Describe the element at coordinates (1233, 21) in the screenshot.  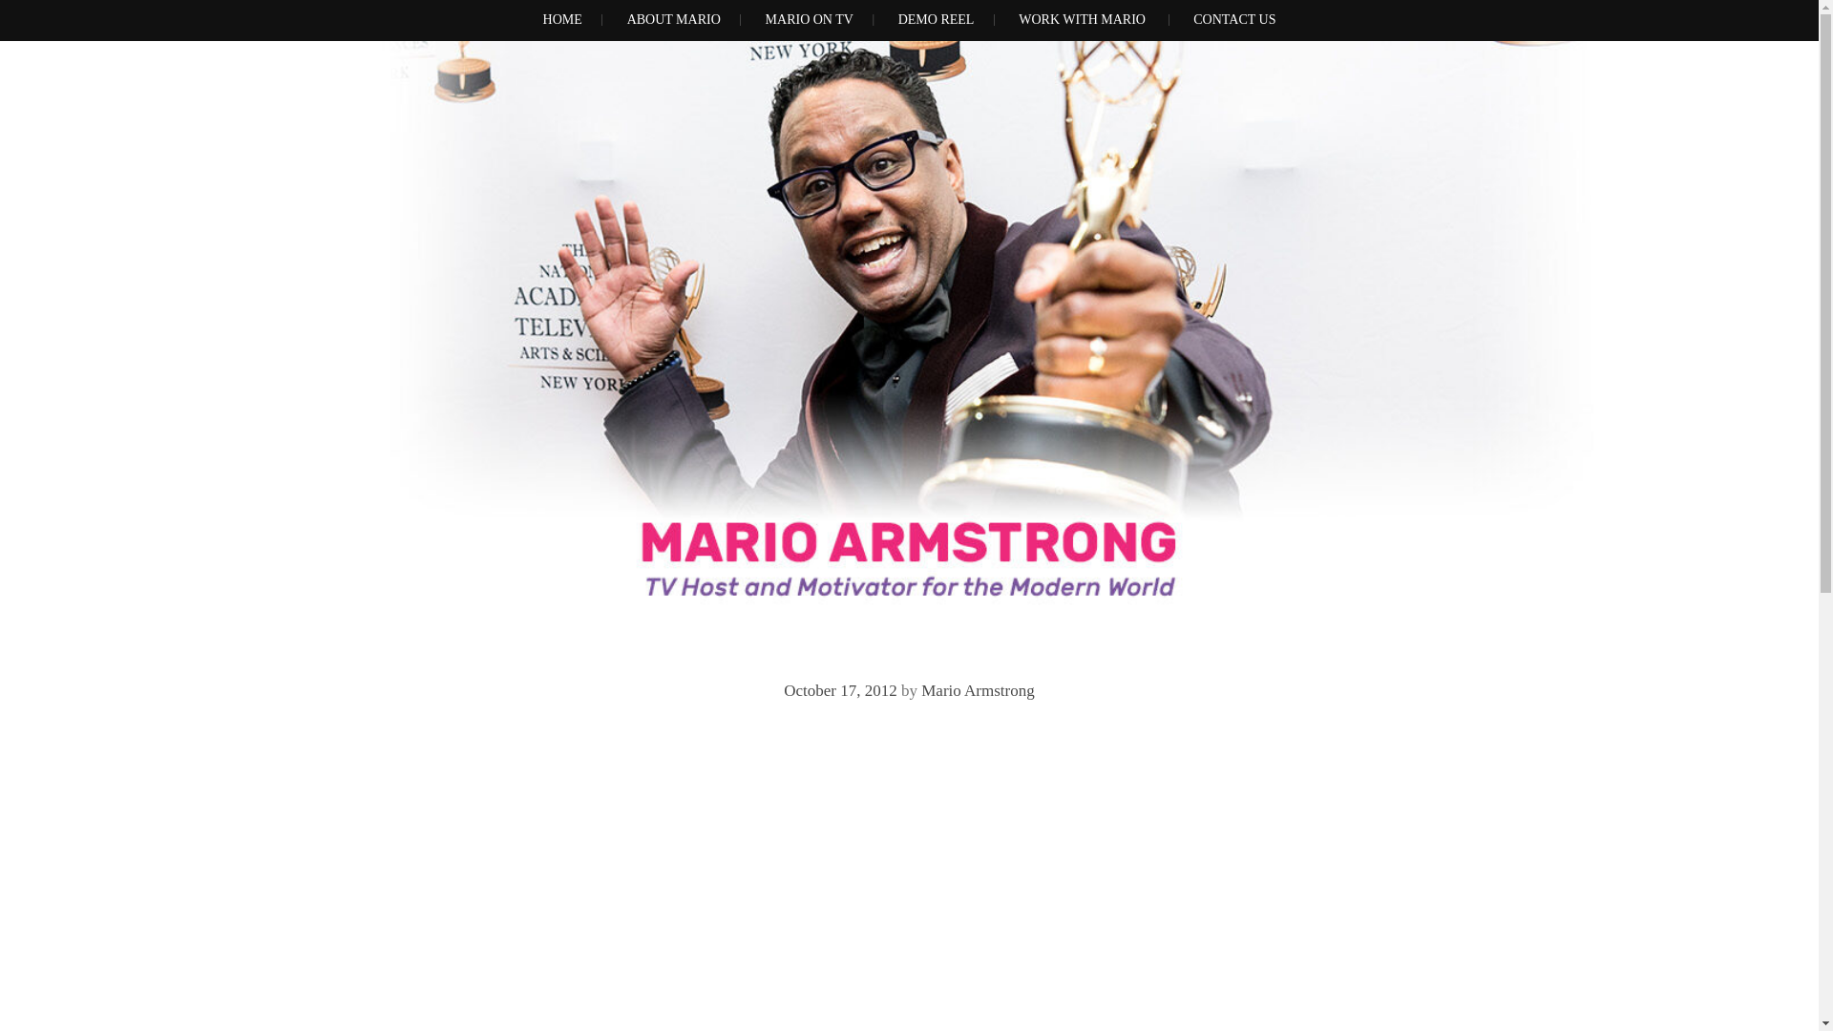
I see `CONTACT US` at that location.